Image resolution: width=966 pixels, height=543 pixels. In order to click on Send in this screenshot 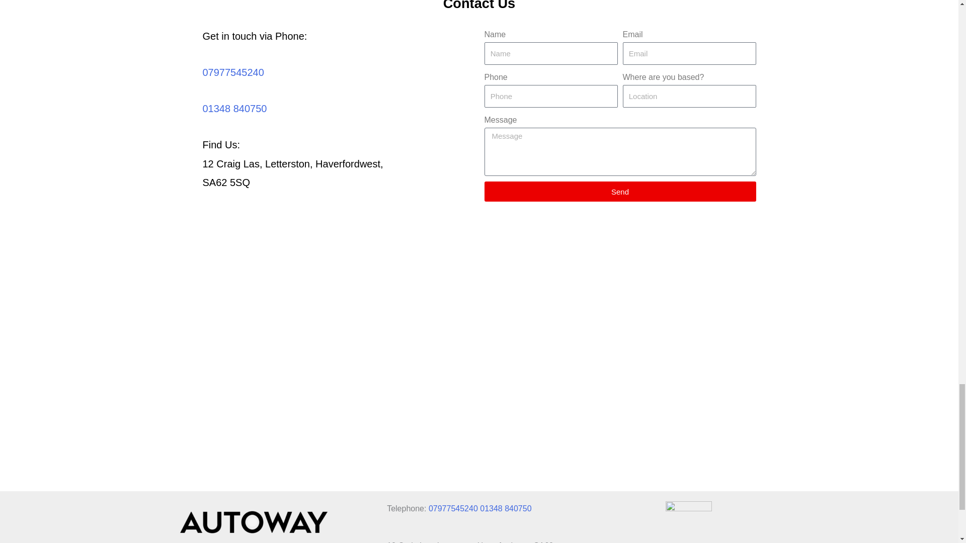, I will do `click(619, 191)`.